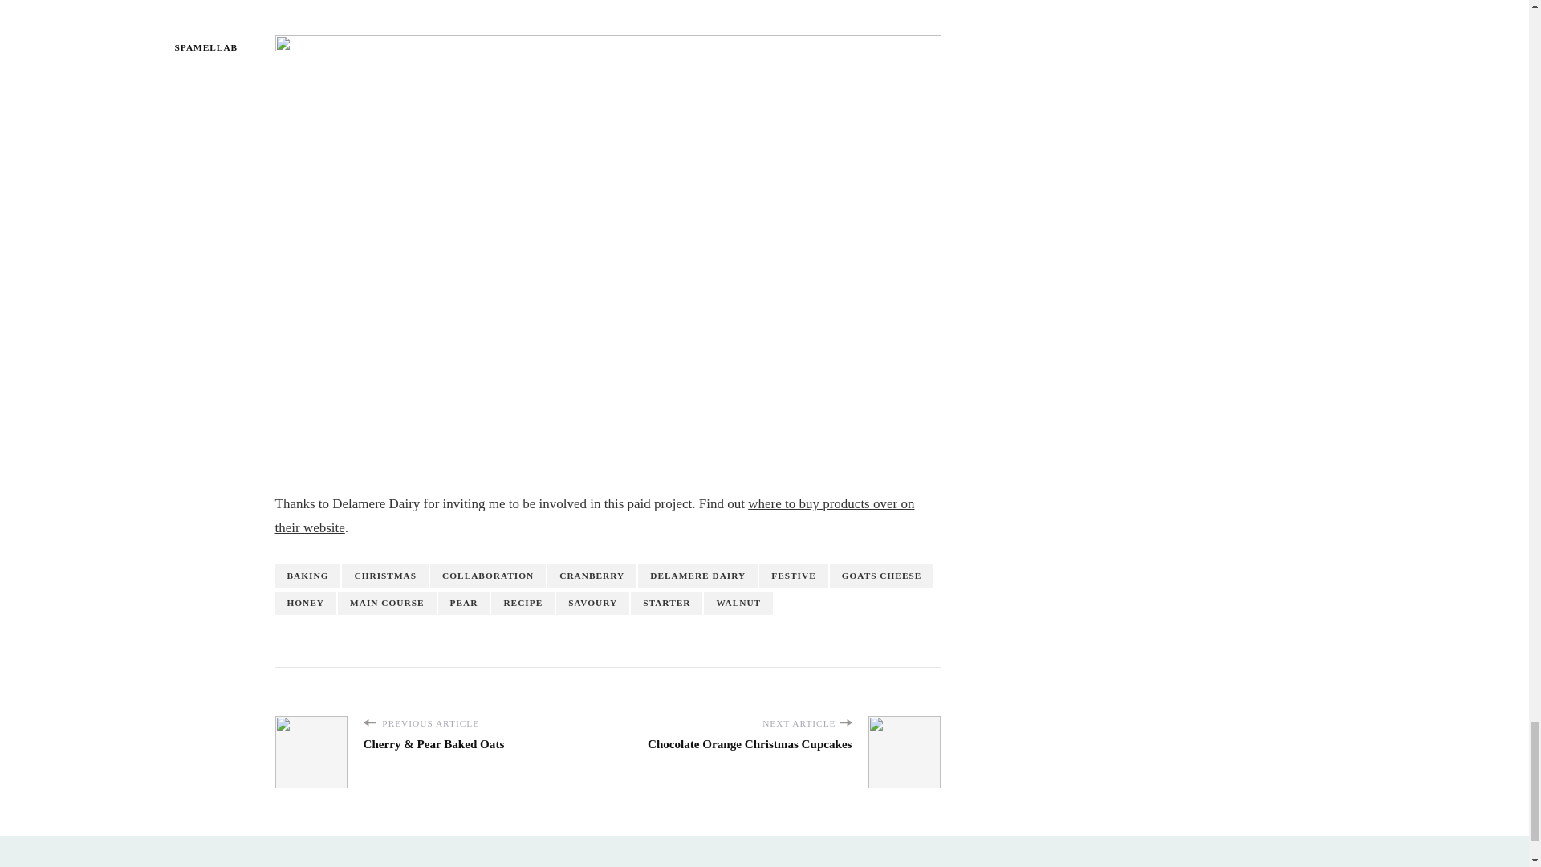  Describe the element at coordinates (385, 576) in the screenshot. I see `CHRISTMAS` at that location.